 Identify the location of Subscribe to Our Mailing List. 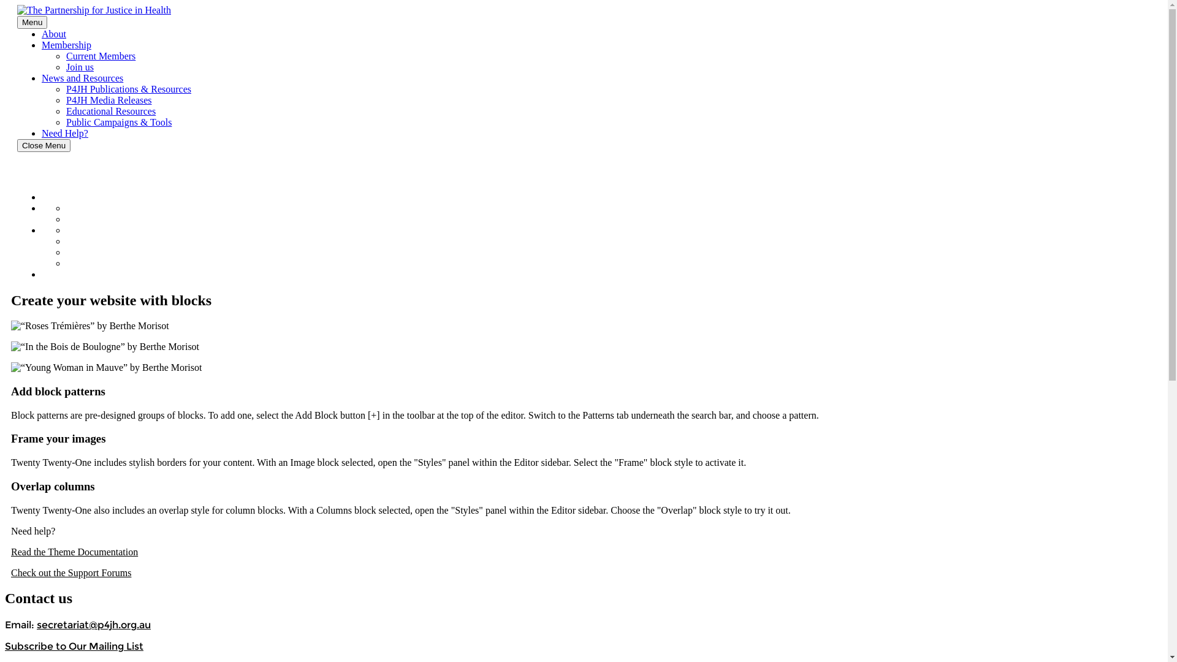
(74, 646).